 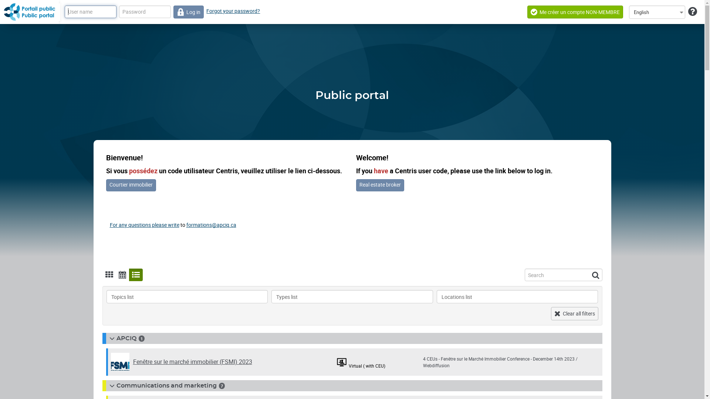 I want to click on Log in, so click(x=189, y=12).